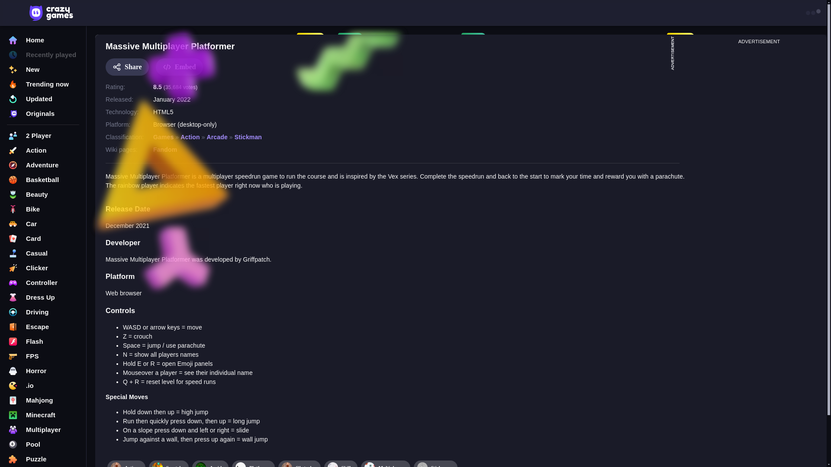 This screenshot has width=831, height=467. Describe the element at coordinates (43, 312) in the screenshot. I see `Driving` at that location.